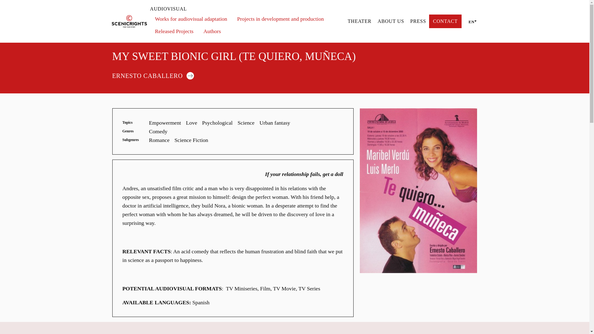 This screenshot has height=334, width=594. What do you see at coordinates (212, 32) in the screenshot?
I see `Authors` at bounding box center [212, 32].